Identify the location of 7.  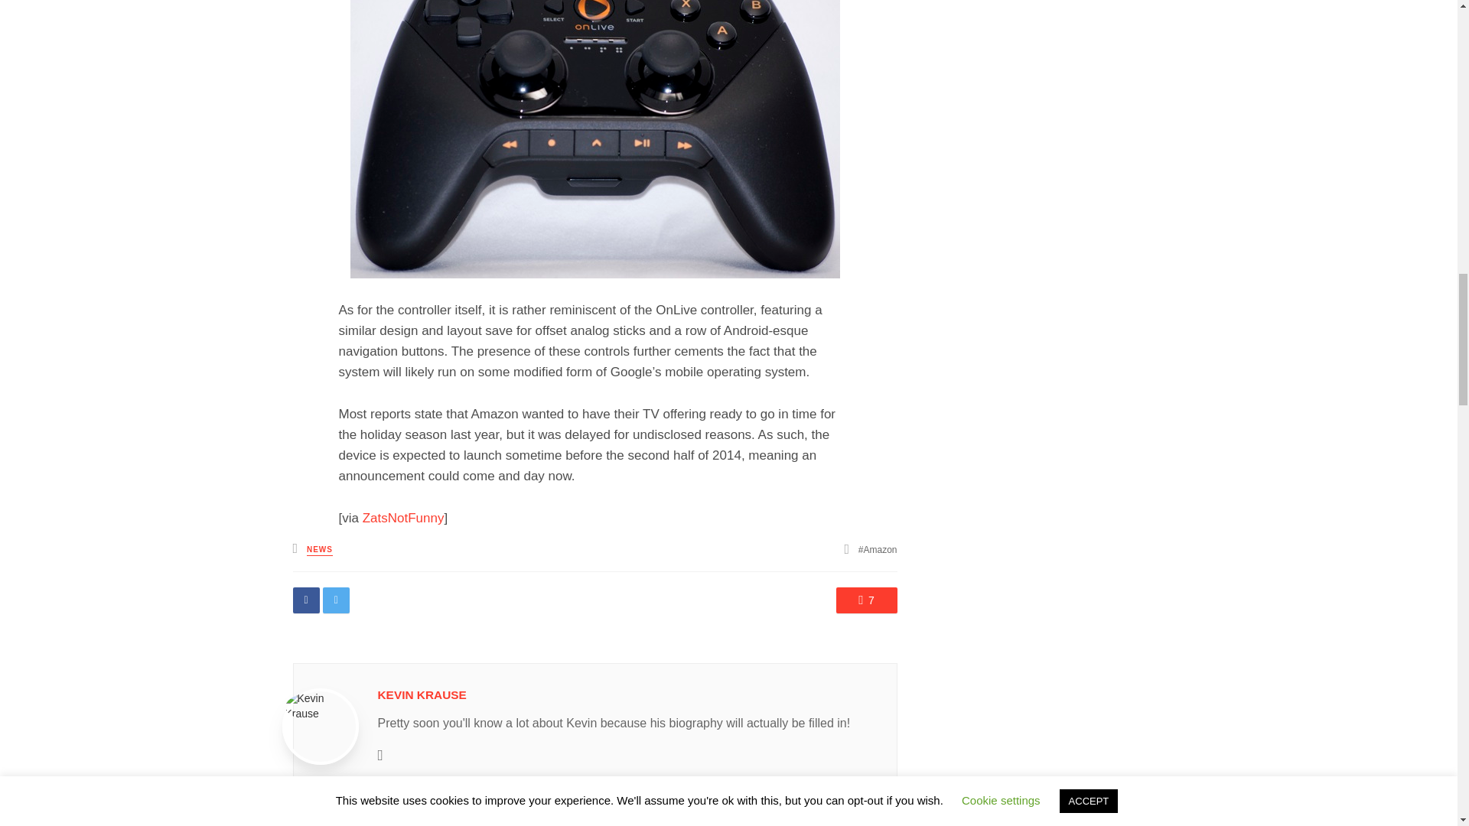
(866, 600).